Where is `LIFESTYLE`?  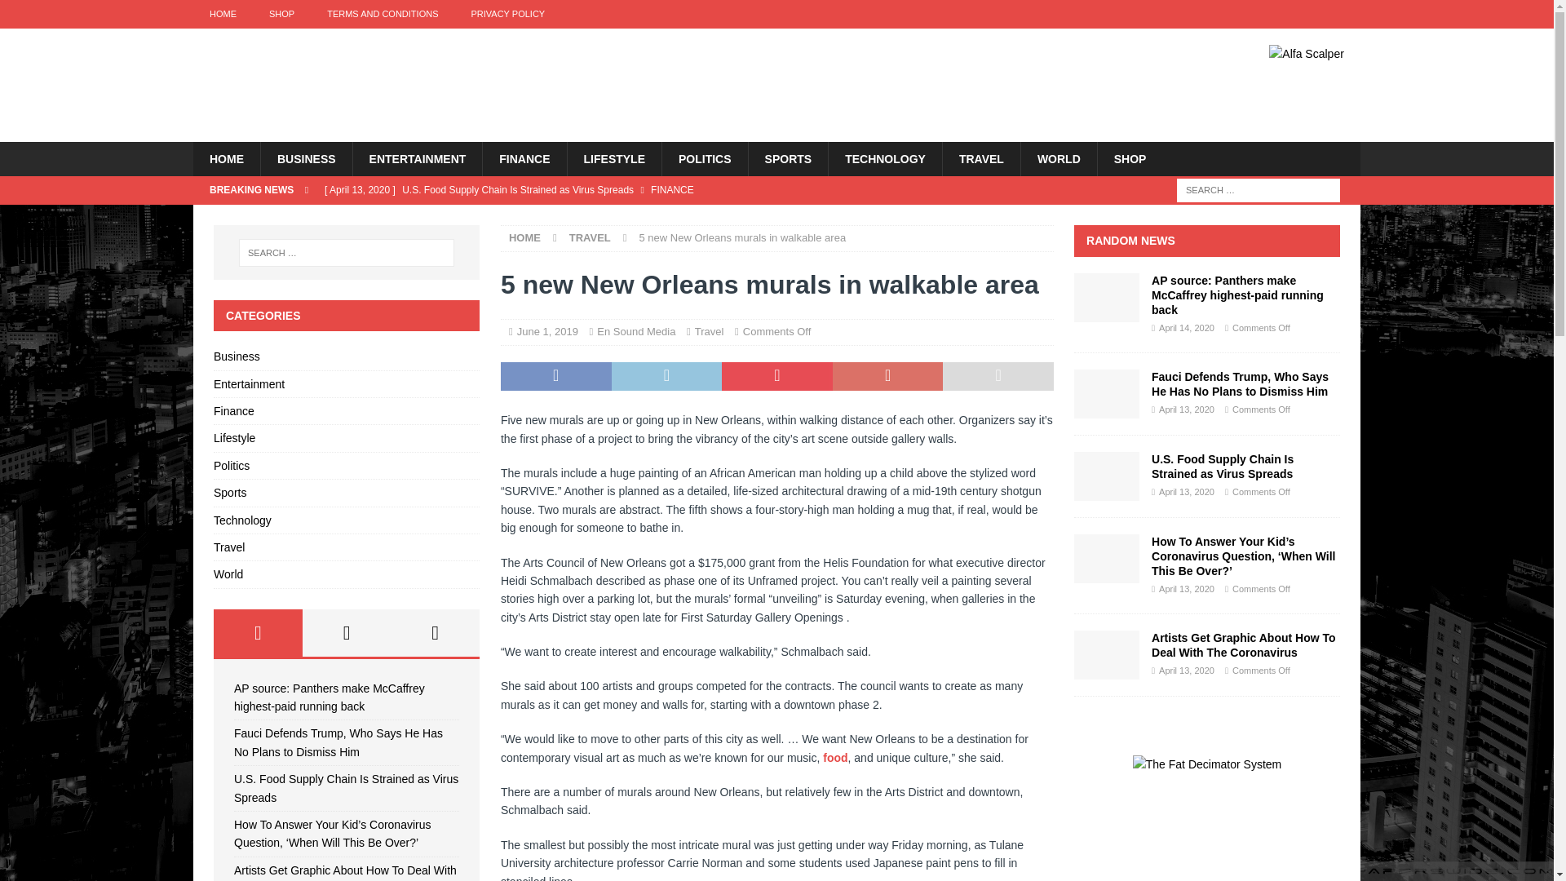 LIFESTYLE is located at coordinates (613, 158).